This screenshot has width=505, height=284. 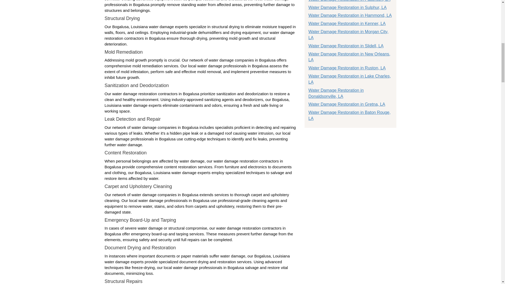 What do you see at coordinates (349, 115) in the screenshot?
I see `Water Damage Restoration in Baton Rouge, LA` at bounding box center [349, 115].